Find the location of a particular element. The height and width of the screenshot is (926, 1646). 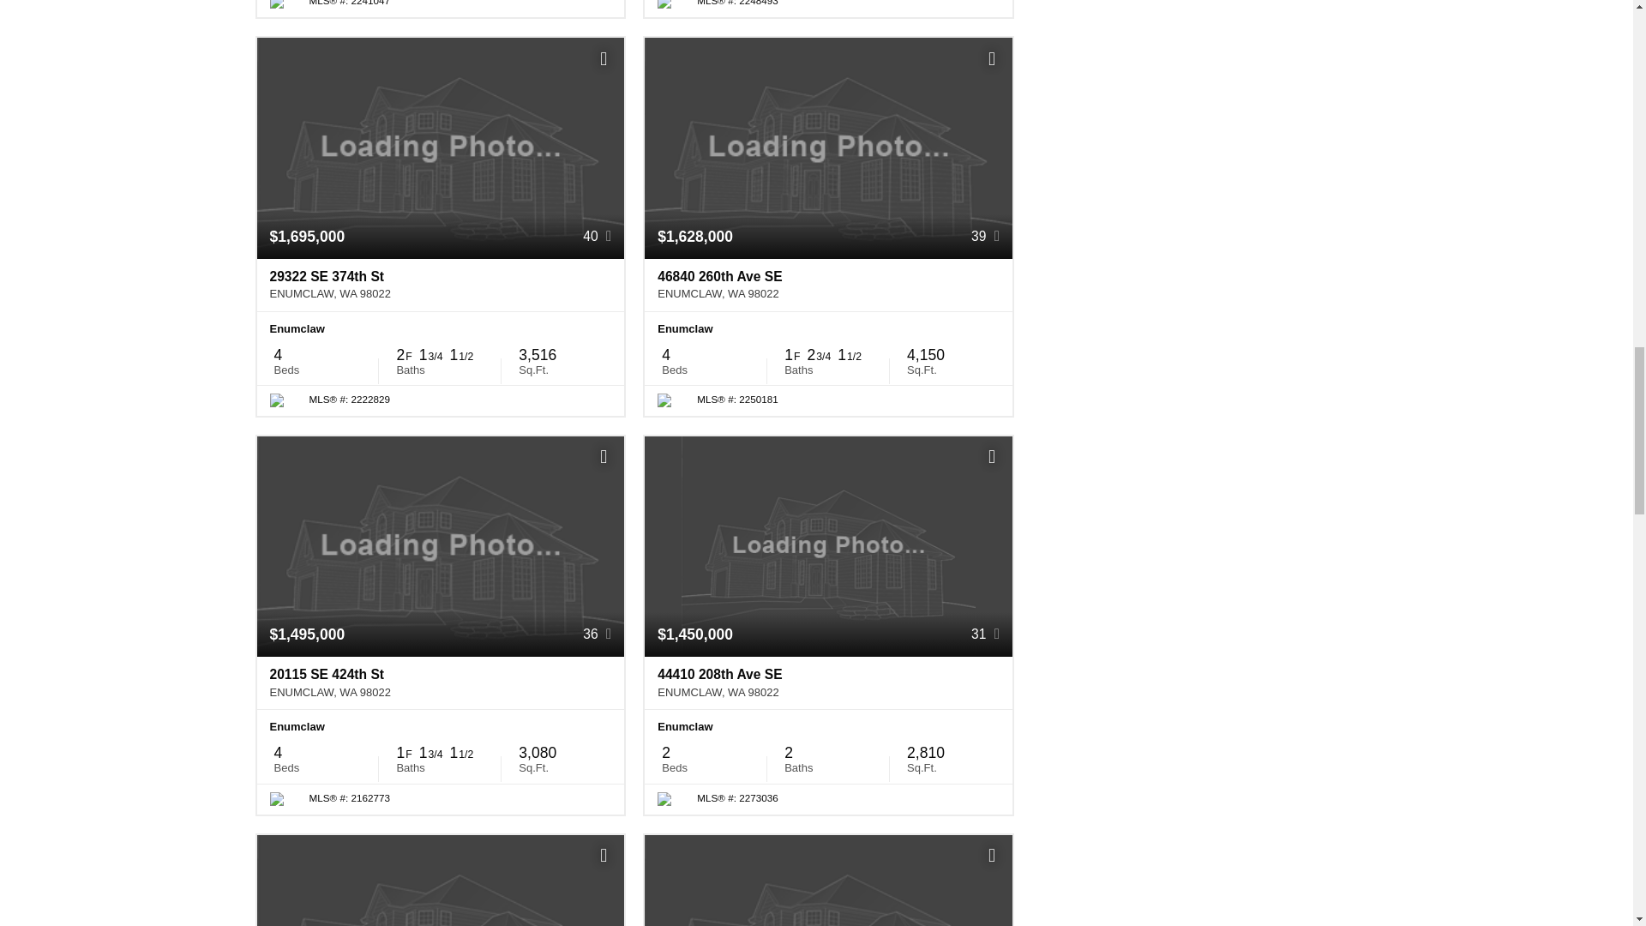

46840 260th Ave SE Enumclaw,  WA 98022 is located at coordinates (828, 285).